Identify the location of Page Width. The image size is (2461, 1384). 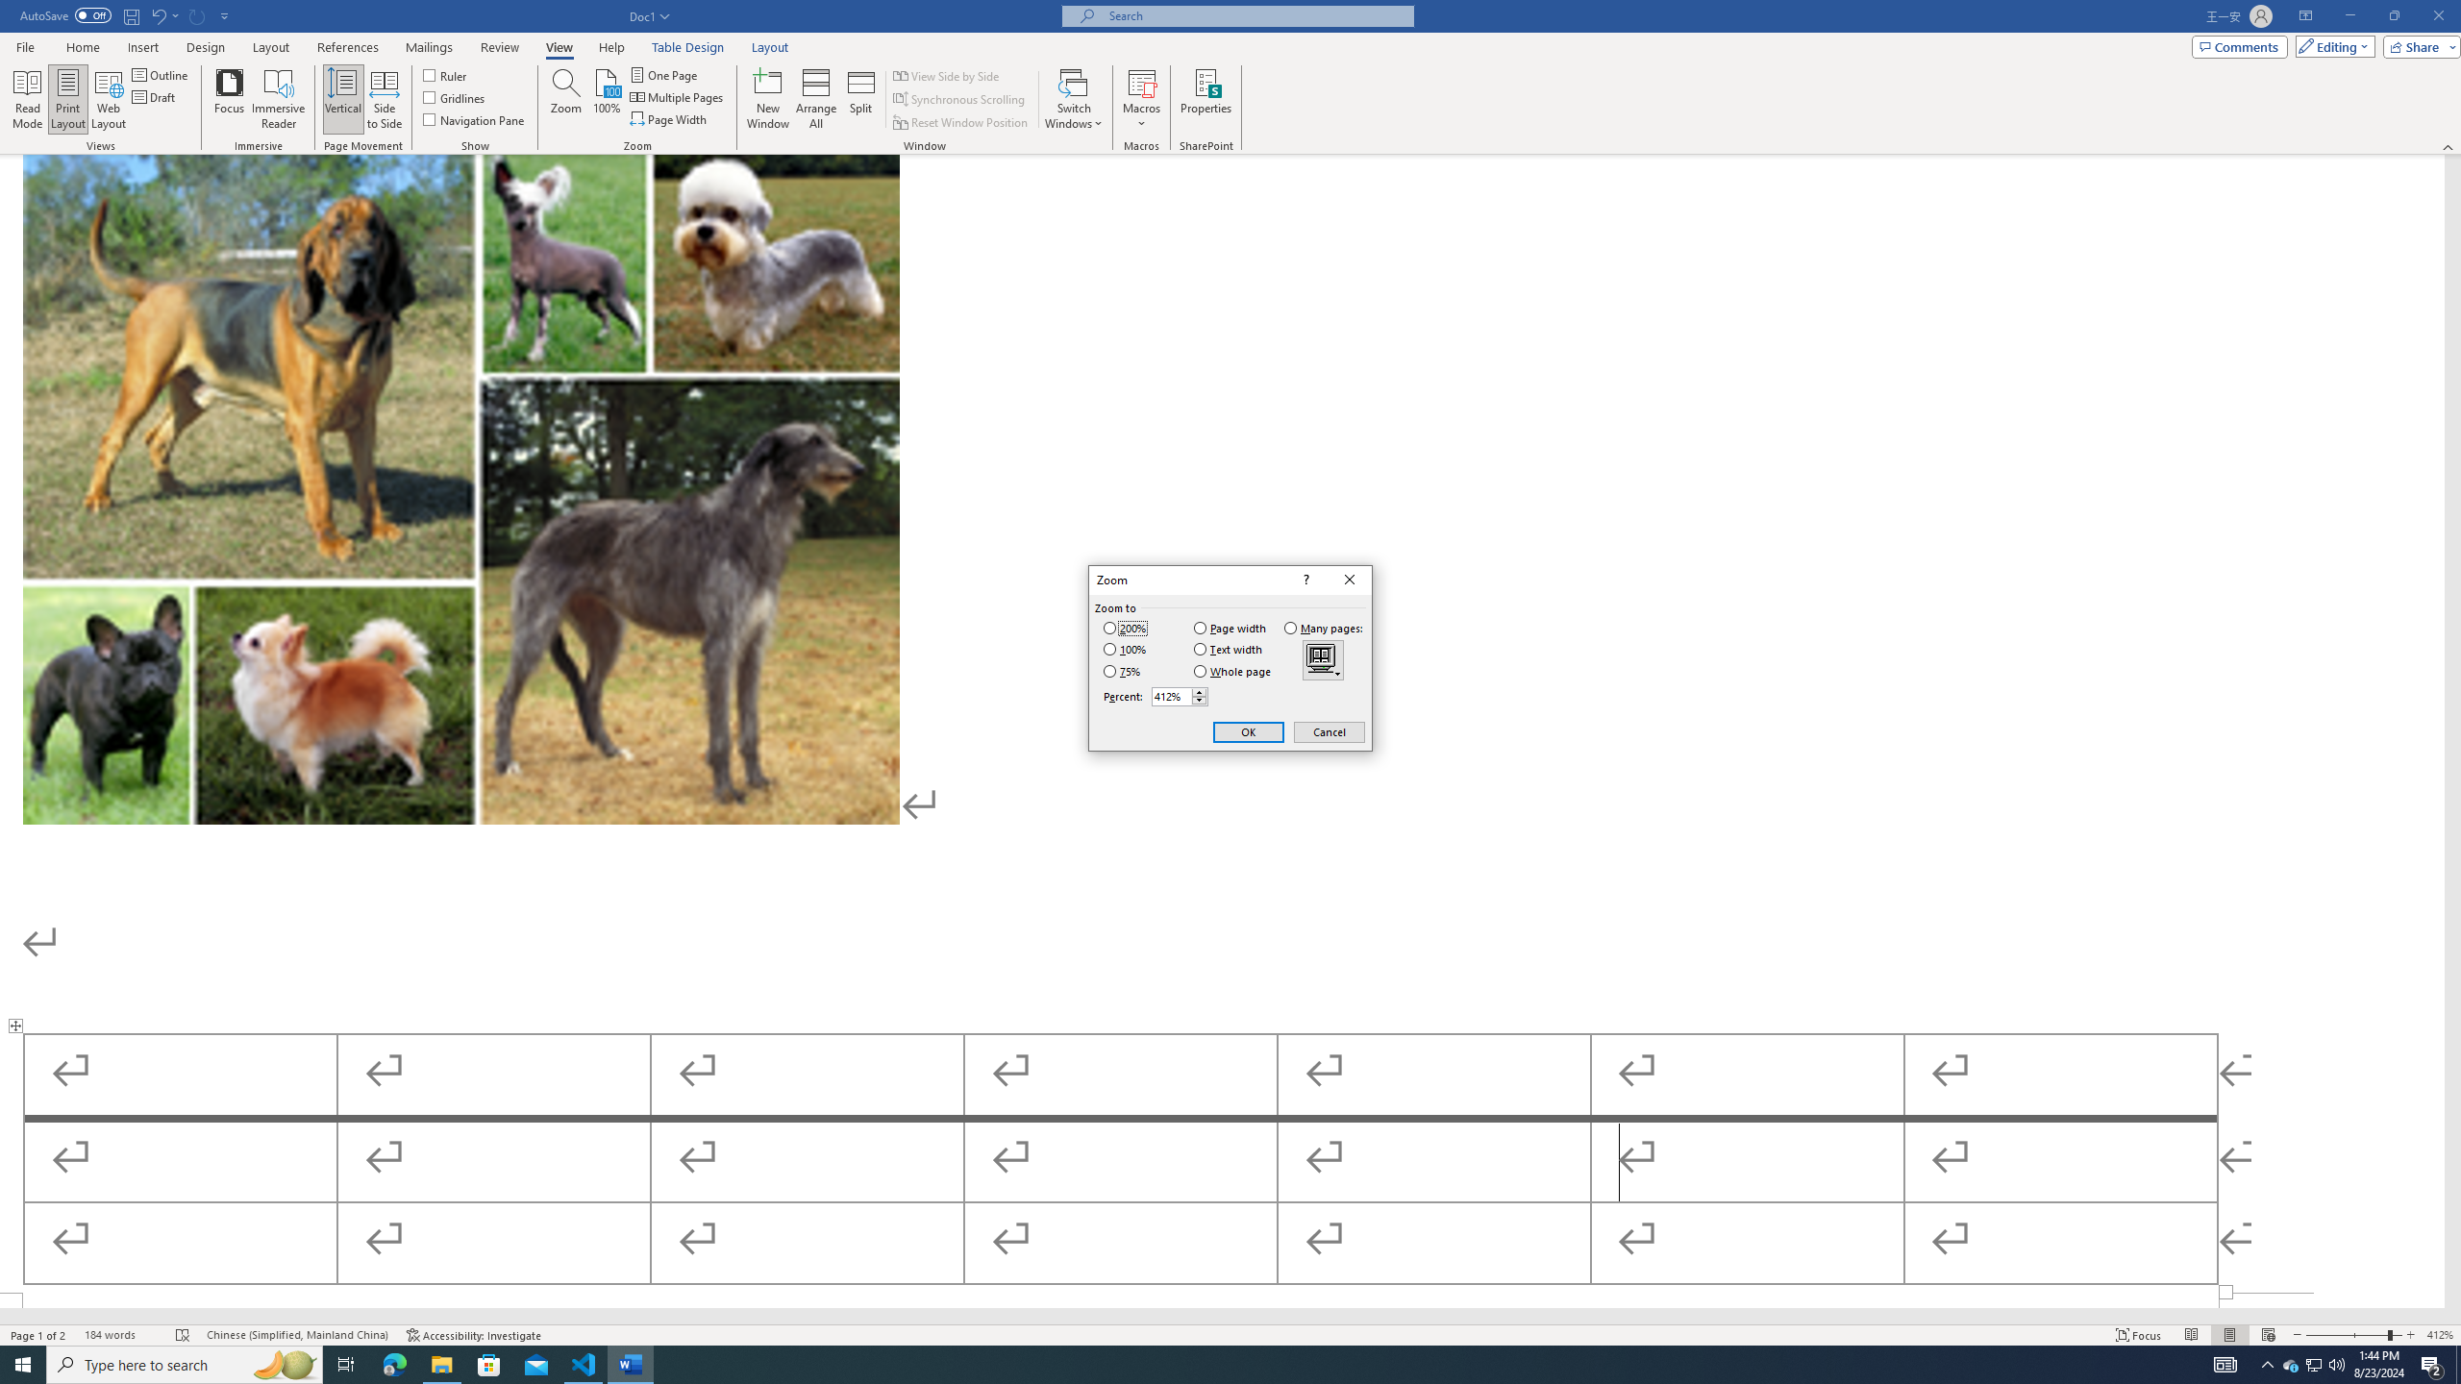
(670, 119).